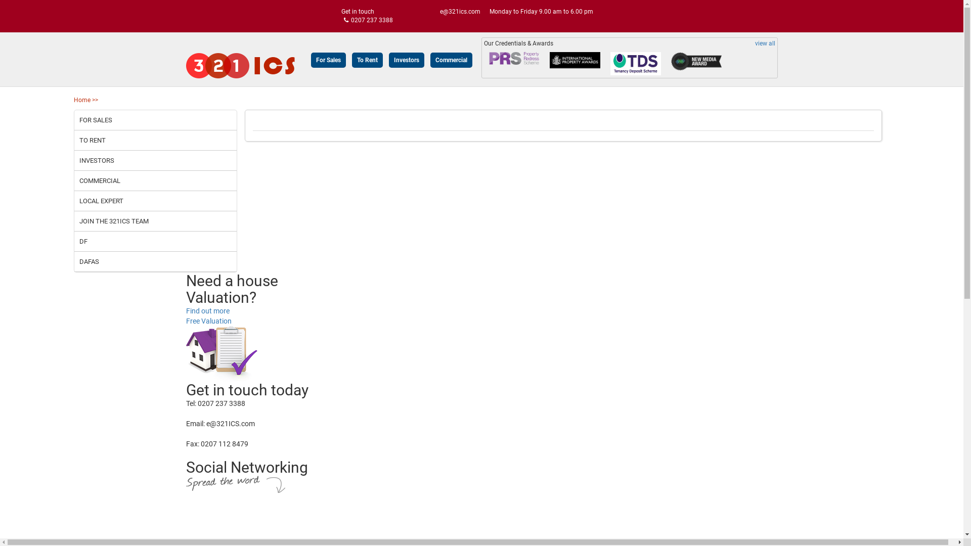 The image size is (971, 546). What do you see at coordinates (367, 60) in the screenshot?
I see `To Rent` at bounding box center [367, 60].